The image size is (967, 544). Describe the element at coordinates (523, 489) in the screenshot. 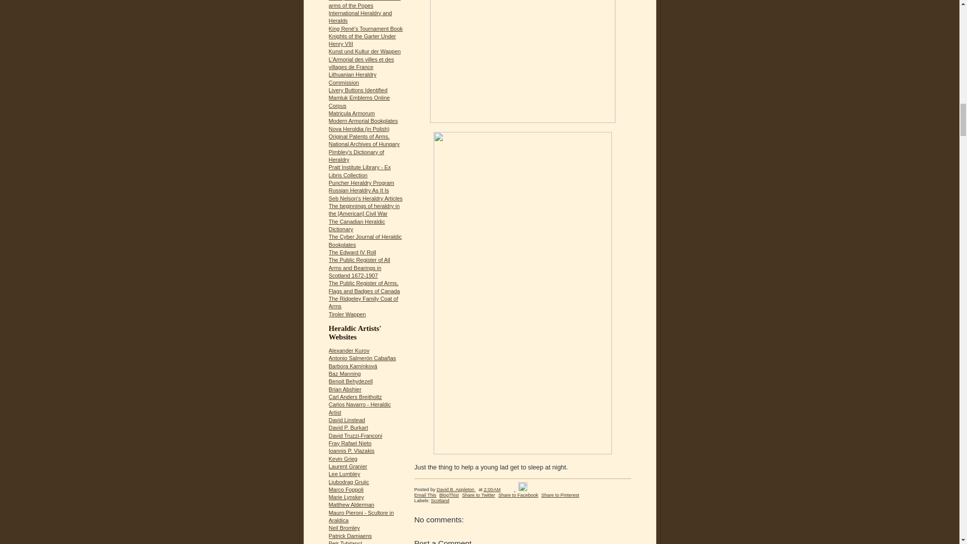

I see `Edit Post` at that location.